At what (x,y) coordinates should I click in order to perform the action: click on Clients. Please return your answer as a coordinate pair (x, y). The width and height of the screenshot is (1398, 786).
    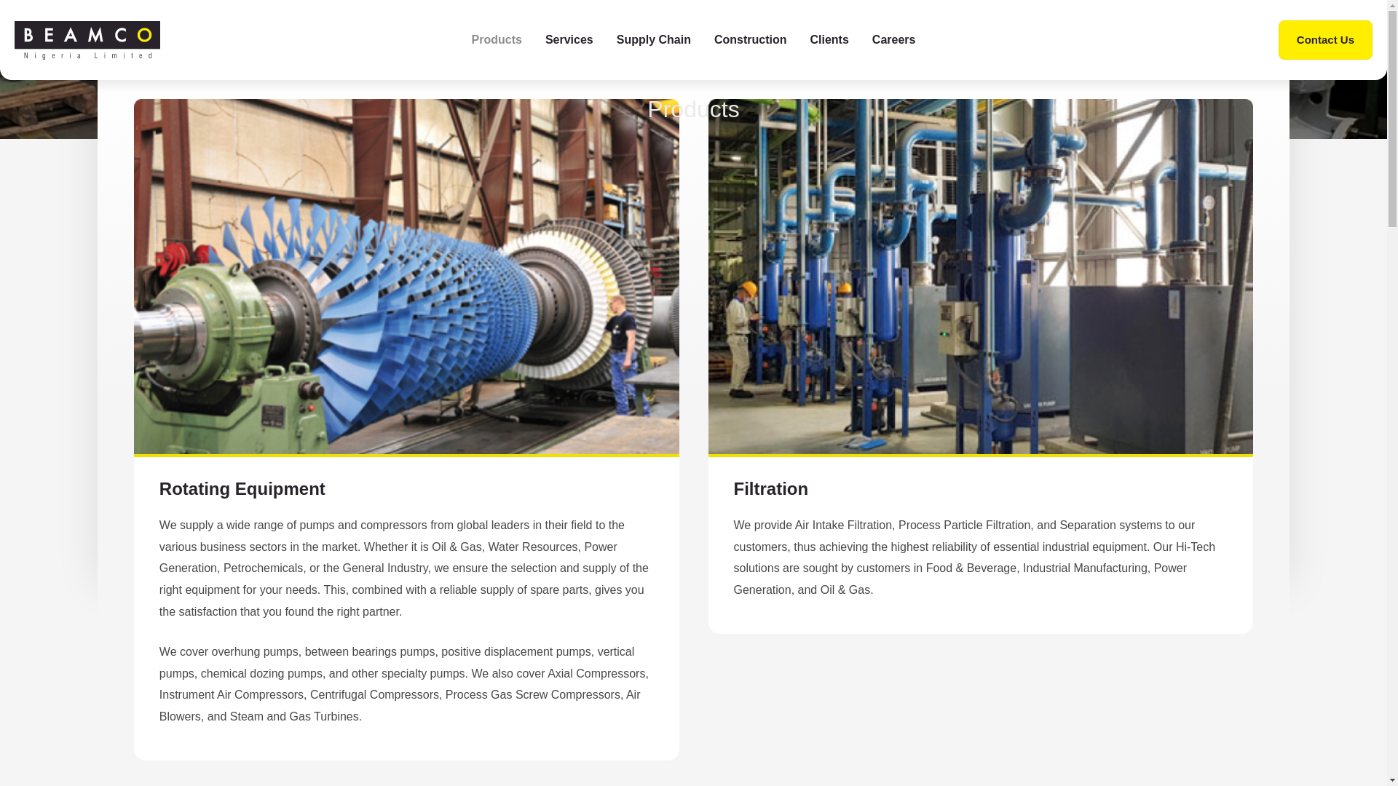
    Looking at the image, I should click on (829, 40).